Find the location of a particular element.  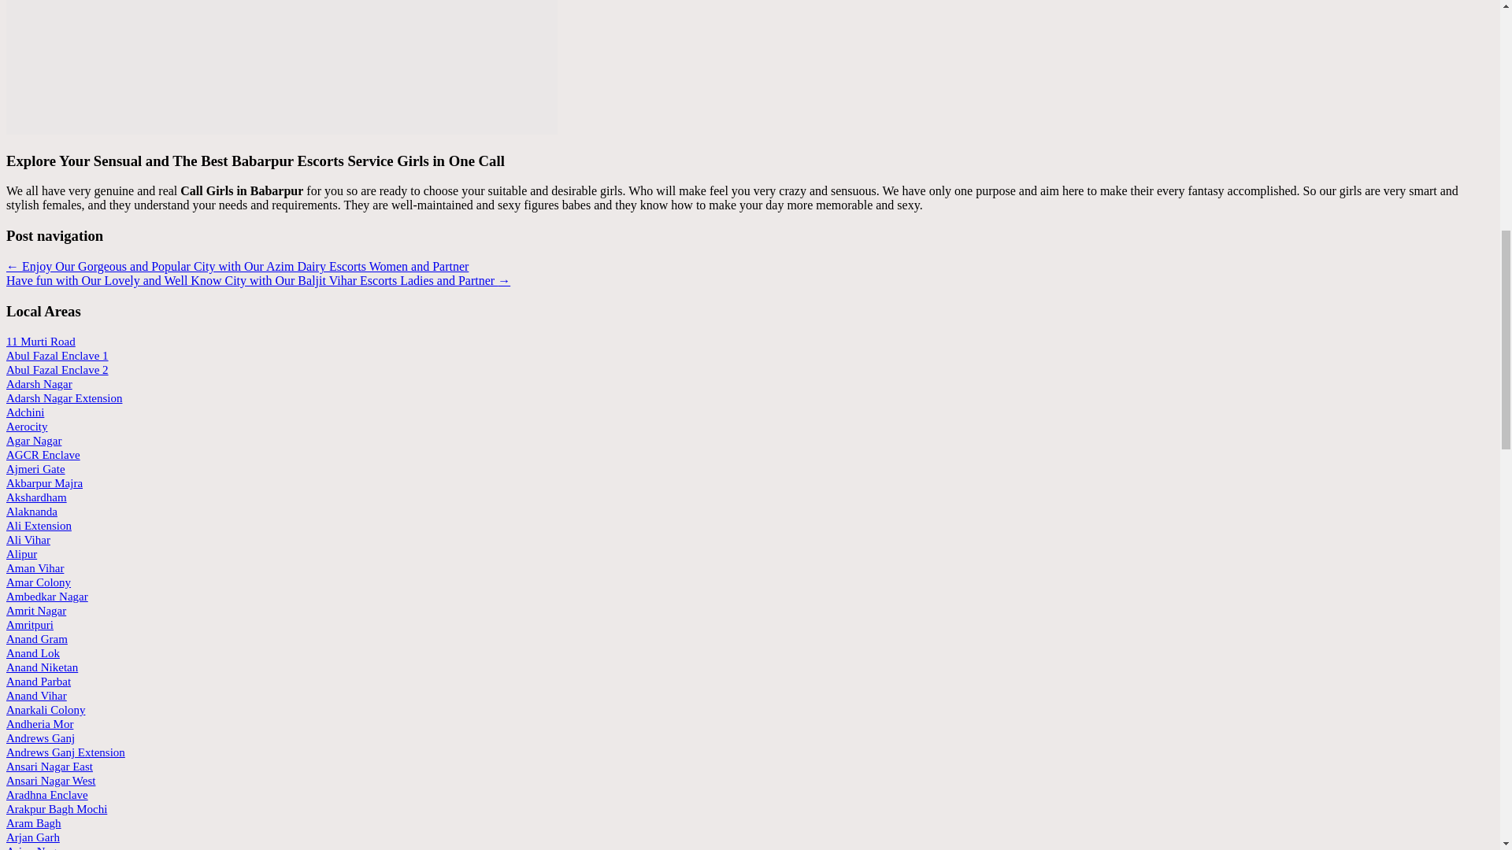

Adchini is located at coordinates (24, 412).